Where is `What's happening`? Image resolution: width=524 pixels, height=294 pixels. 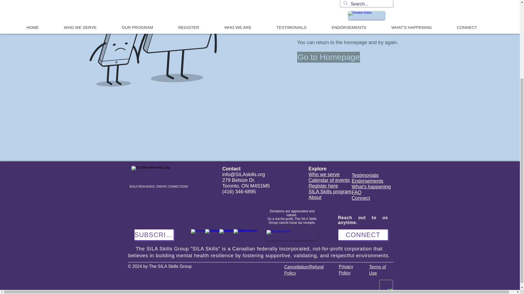
What's happening is located at coordinates (371, 187).